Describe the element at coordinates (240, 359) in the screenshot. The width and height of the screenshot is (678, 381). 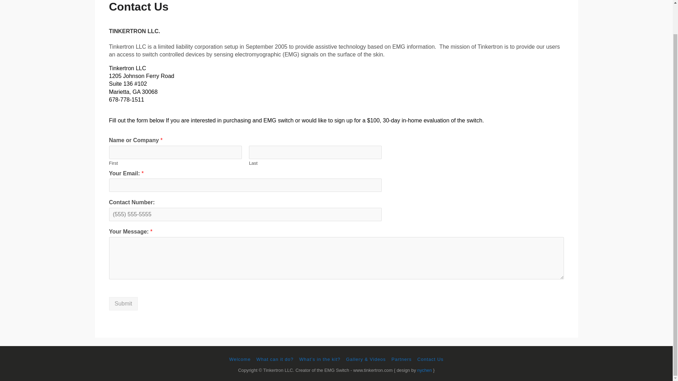
I see `Welcome` at that location.